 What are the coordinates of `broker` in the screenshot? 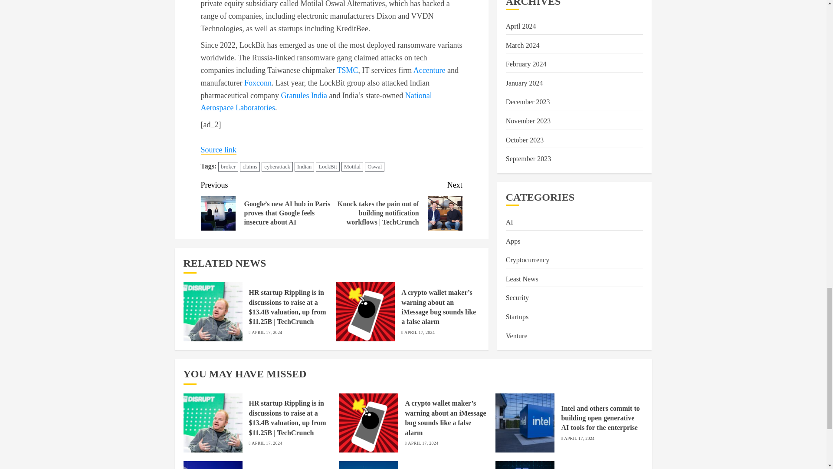 It's located at (228, 167).